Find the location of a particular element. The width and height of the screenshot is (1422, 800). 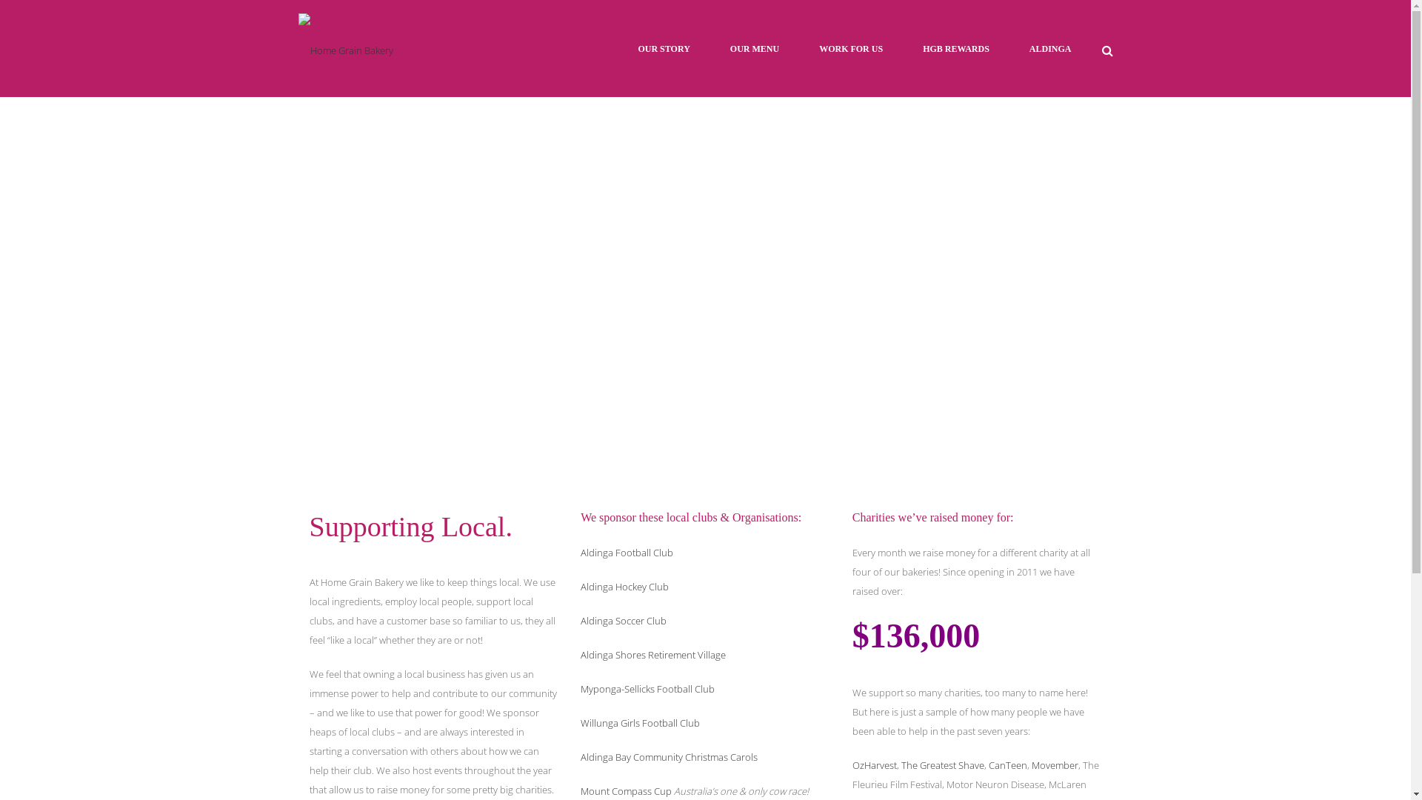

Willunga Girls Football Club is located at coordinates (640, 723).